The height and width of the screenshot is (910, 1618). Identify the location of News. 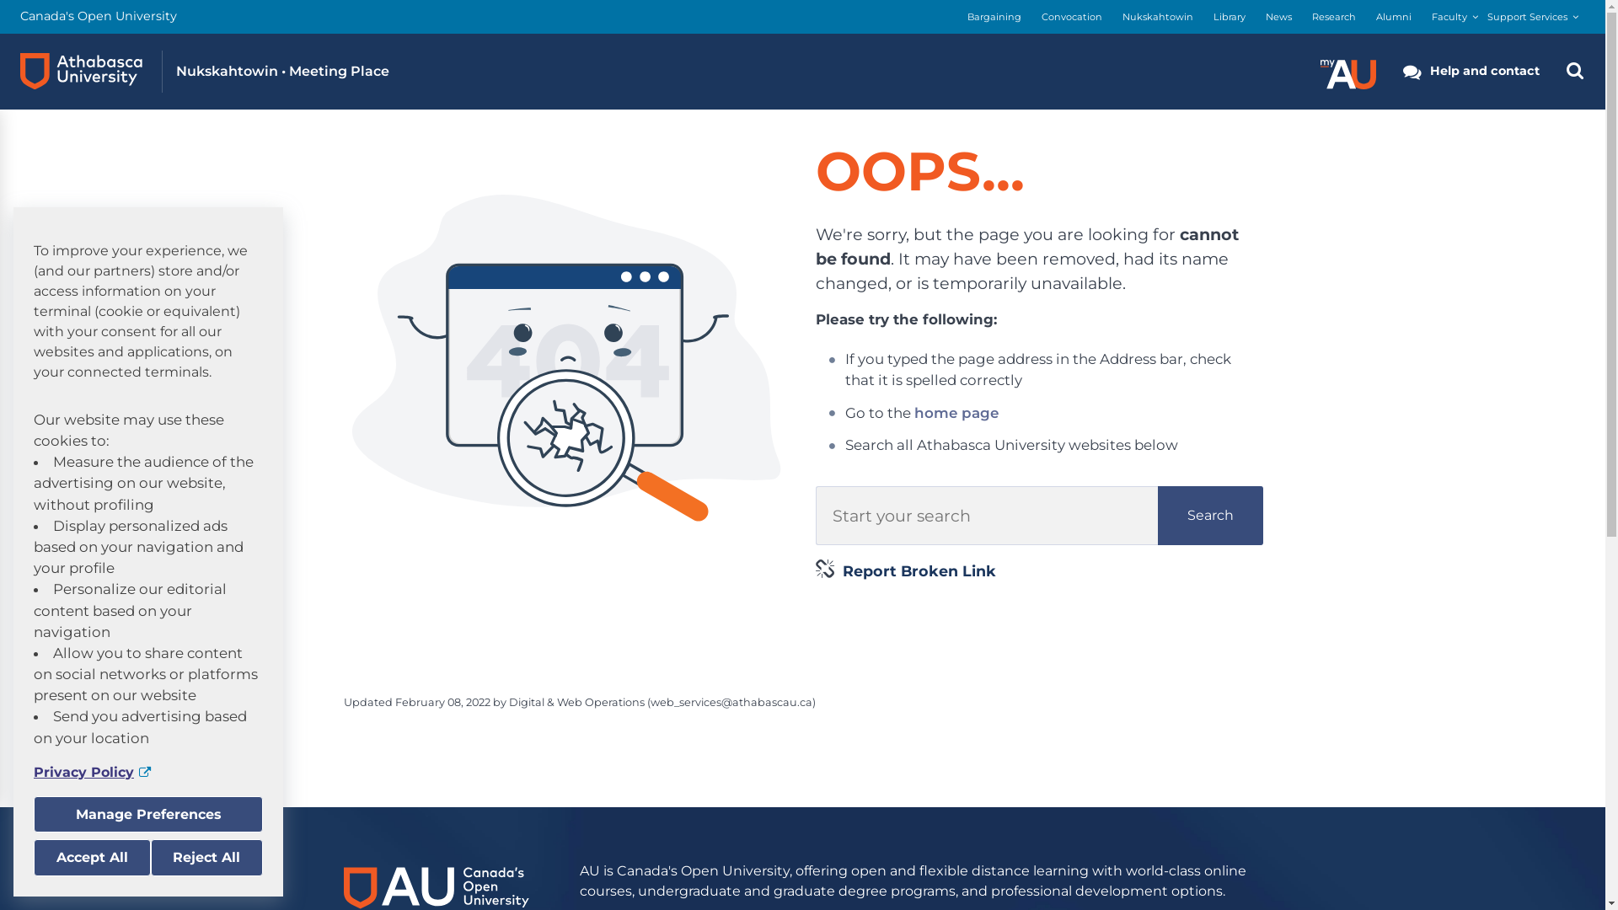
(1279, 17).